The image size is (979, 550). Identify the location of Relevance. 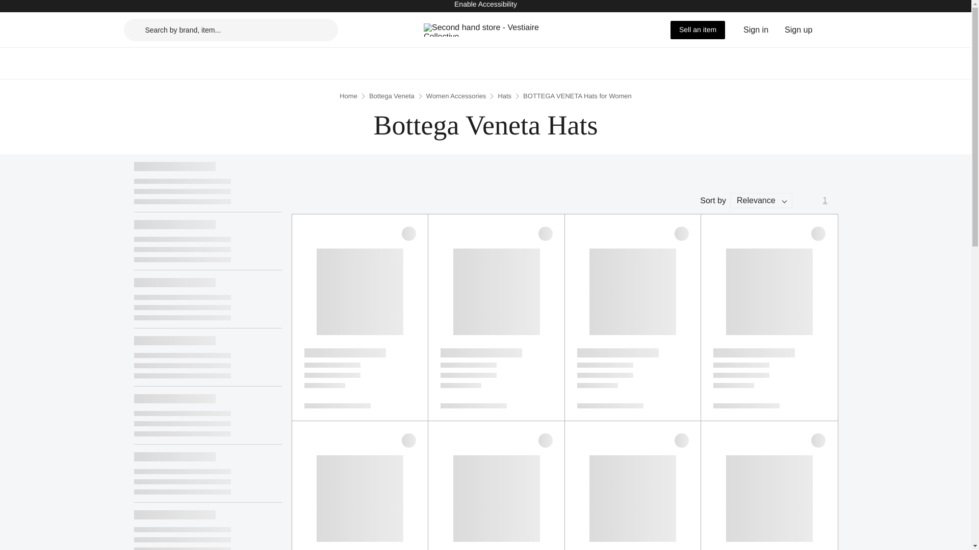
(761, 201).